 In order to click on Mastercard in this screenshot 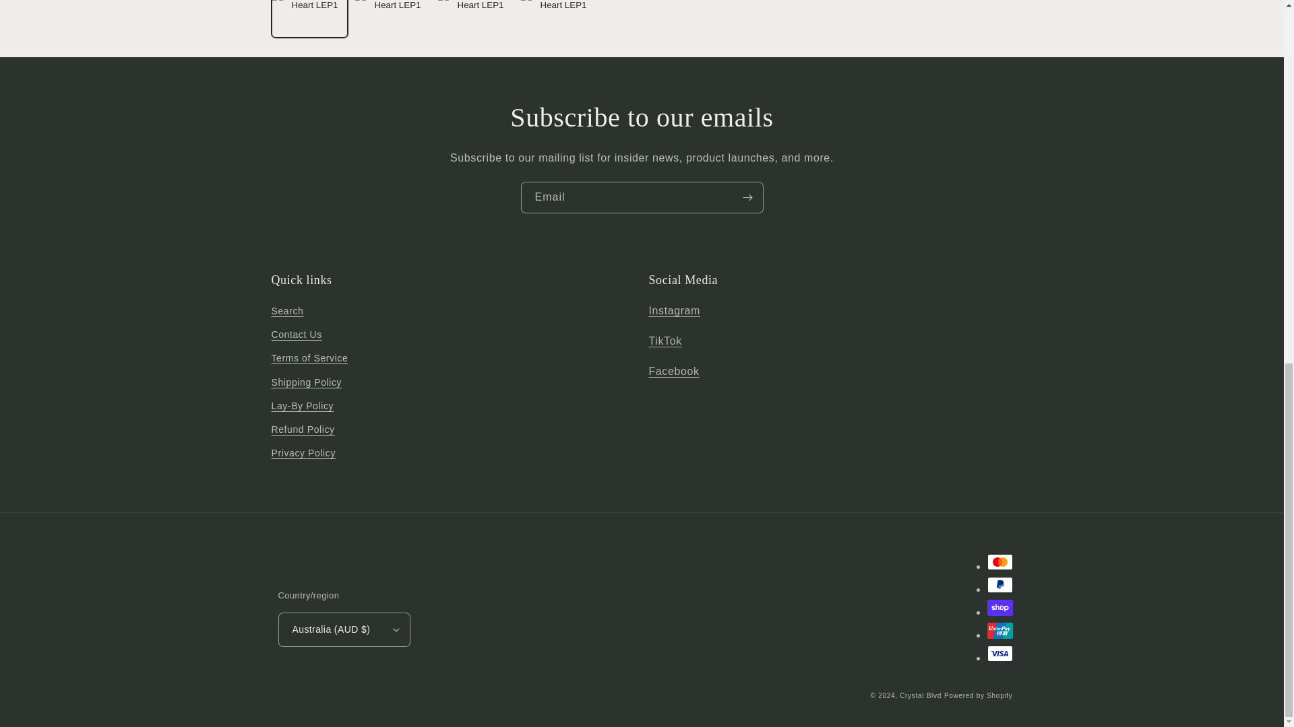, I will do `click(999, 561)`.